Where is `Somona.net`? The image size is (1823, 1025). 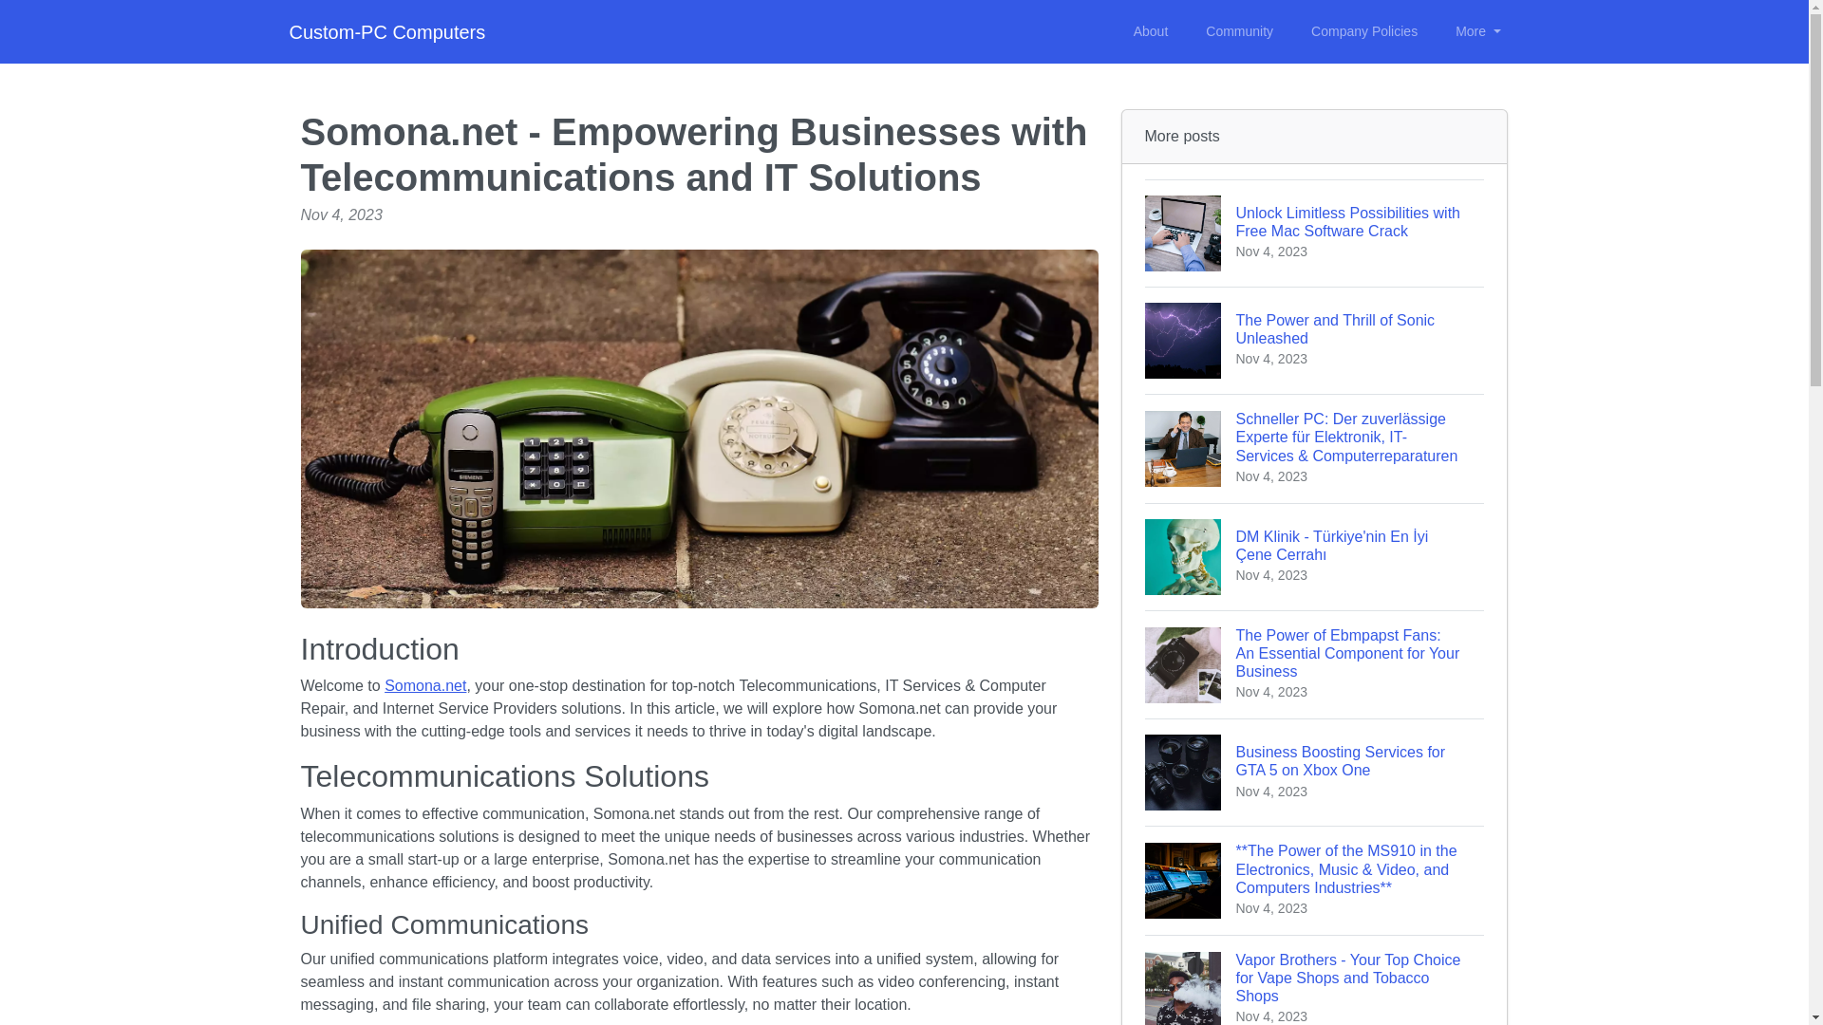
Somona.net is located at coordinates (425, 685).